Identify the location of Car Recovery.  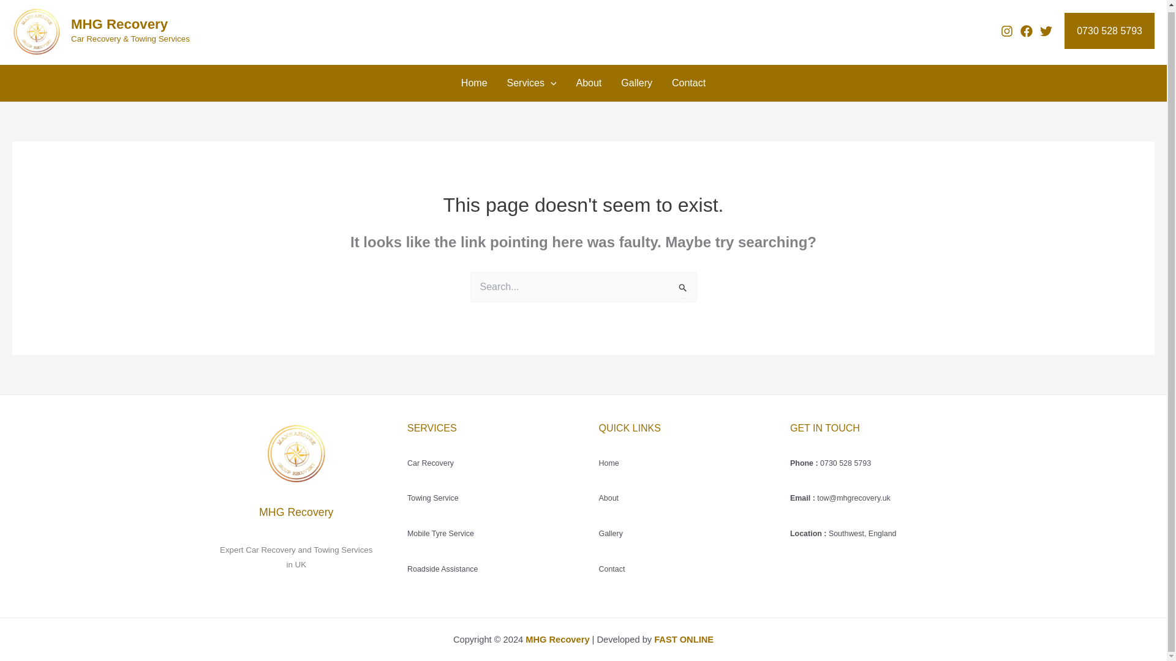
(430, 463).